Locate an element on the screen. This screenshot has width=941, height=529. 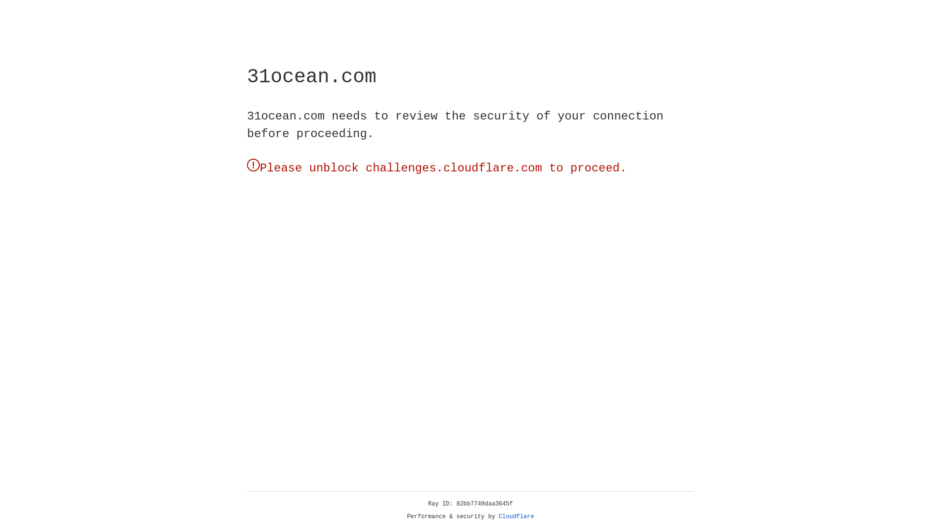
Cloudflare is located at coordinates (517, 517).